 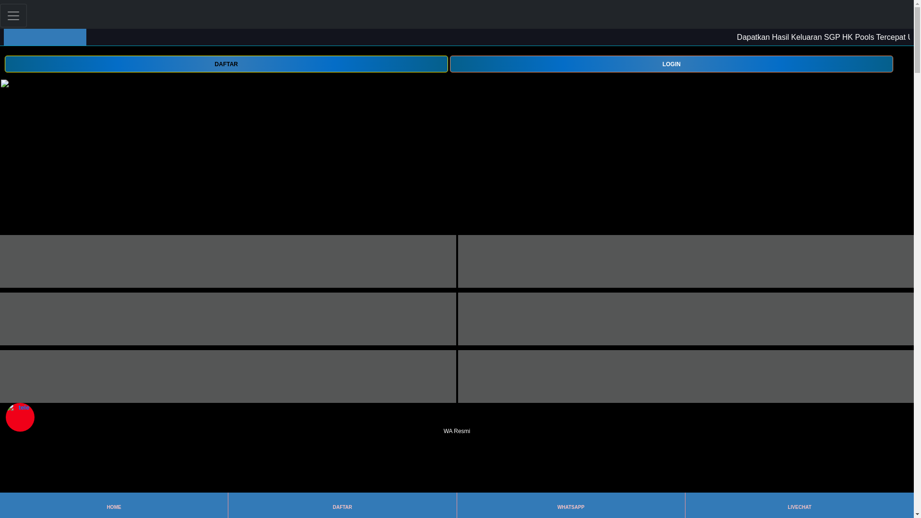 I want to click on LOGIN, so click(x=672, y=64).